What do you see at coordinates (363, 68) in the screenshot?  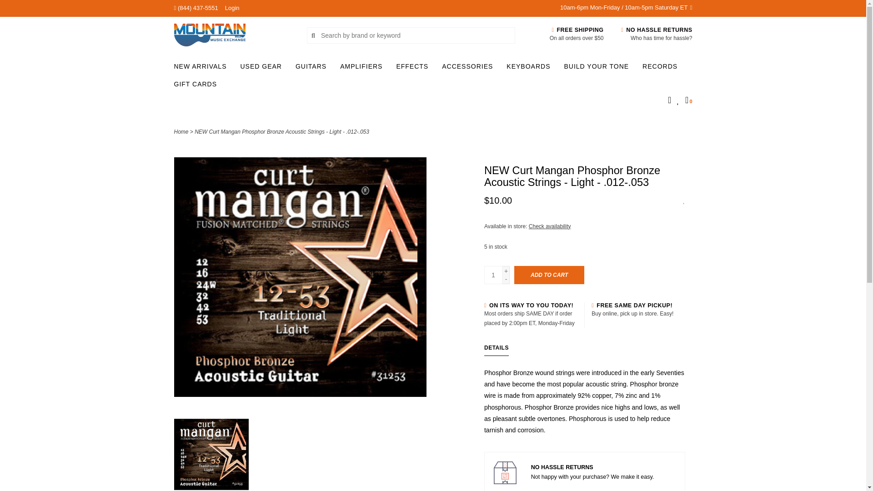 I see `AMPLIFIERS` at bounding box center [363, 68].